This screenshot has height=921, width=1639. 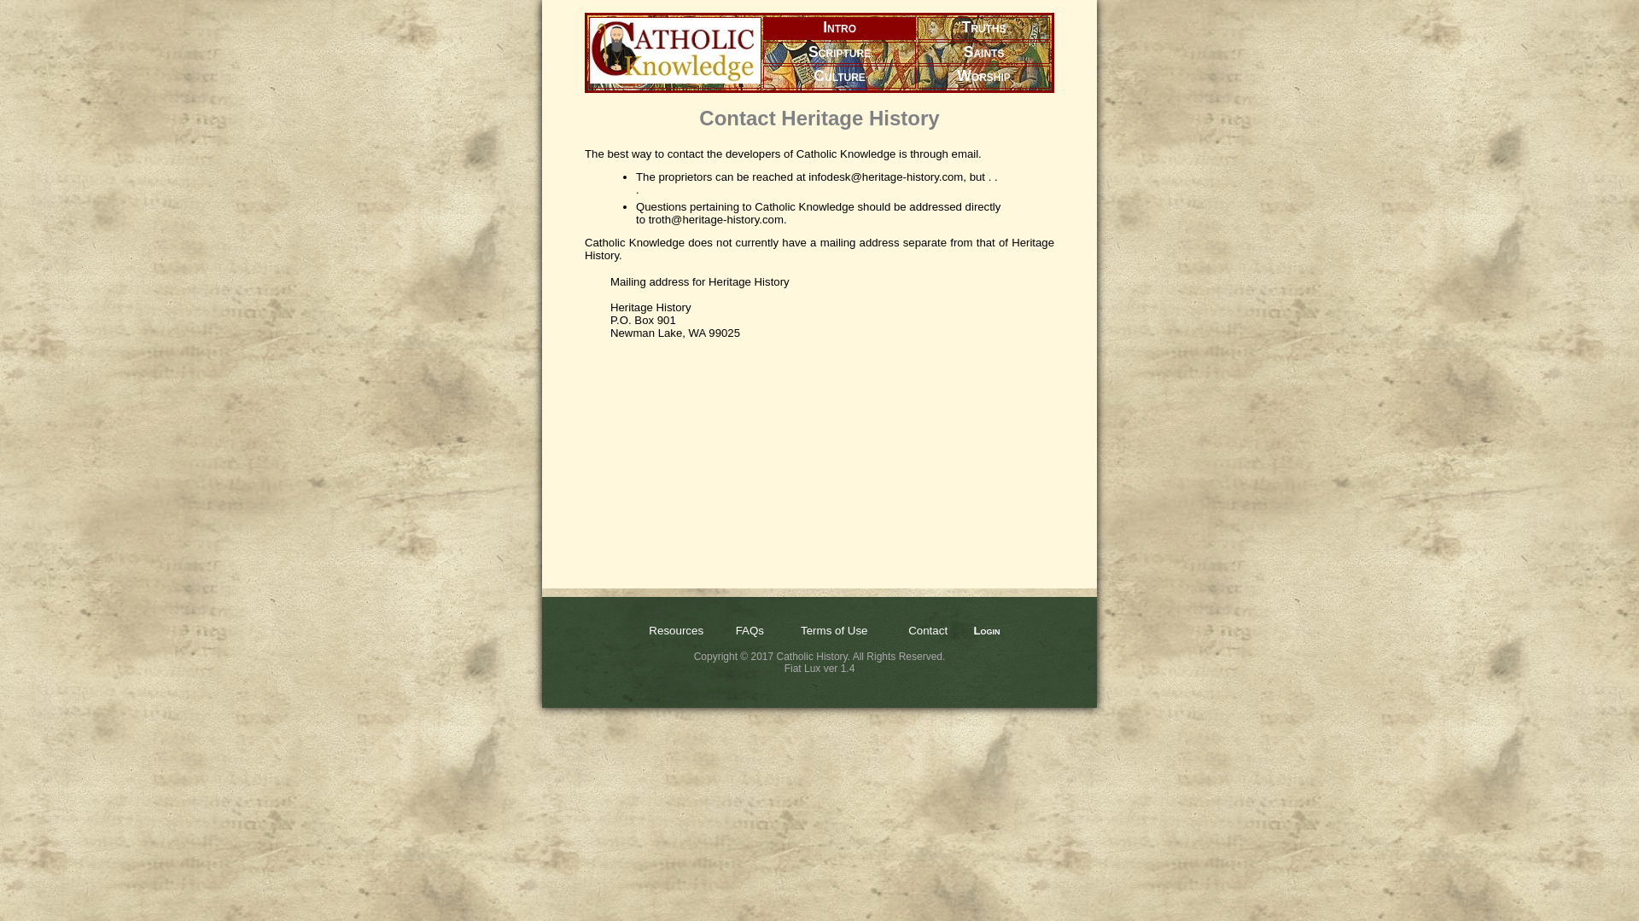 I want to click on Culture, so click(x=838, y=75).